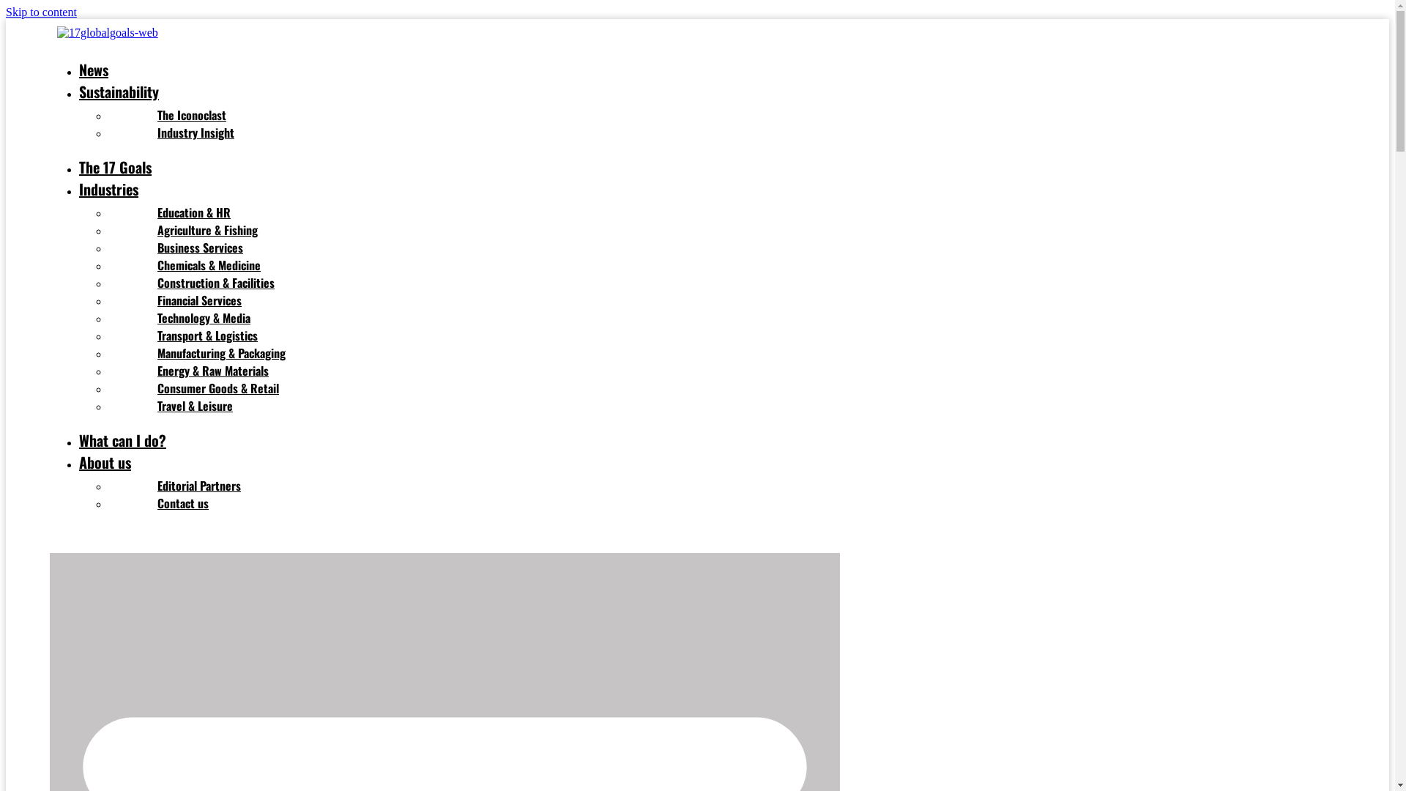  Describe the element at coordinates (221, 353) in the screenshot. I see `Manufacturing & Packaging` at that location.